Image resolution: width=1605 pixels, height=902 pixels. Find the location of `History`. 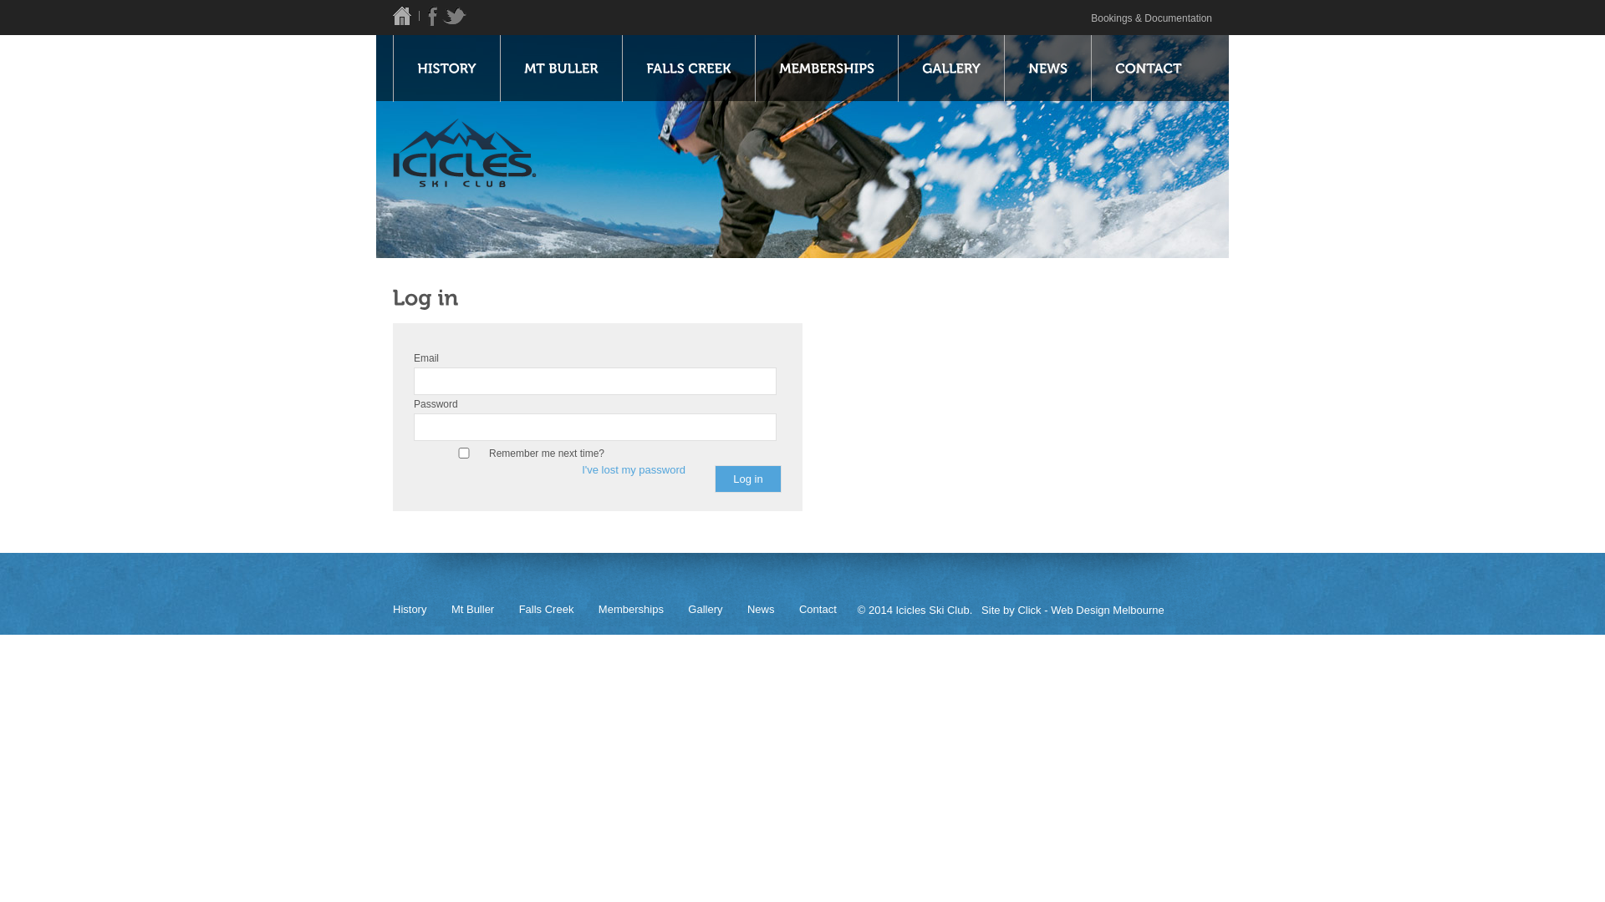

History is located at coordinates (420, 610).